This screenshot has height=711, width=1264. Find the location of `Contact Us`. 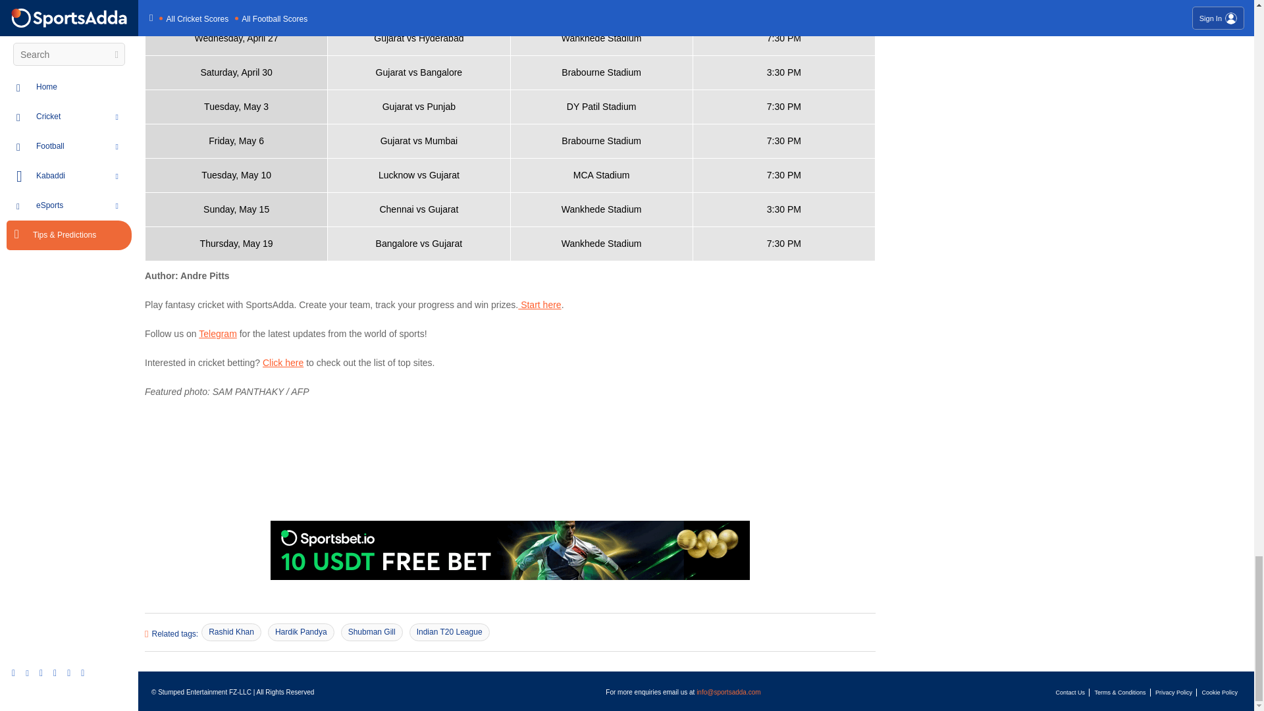

Contact Us is located at coordinates (1070, 693).